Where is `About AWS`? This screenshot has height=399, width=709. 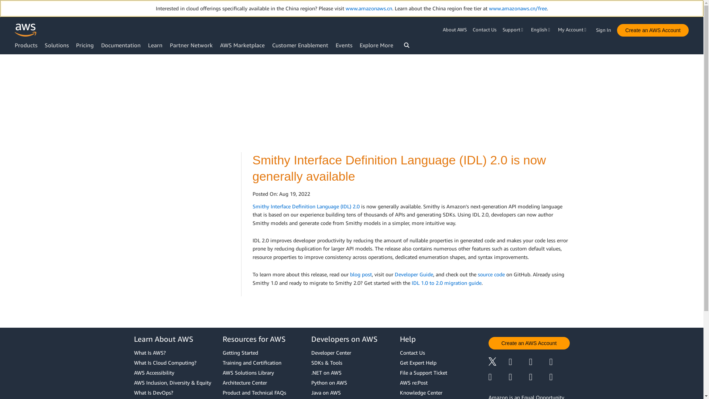 About AWS is located at coordinates (456, 30).